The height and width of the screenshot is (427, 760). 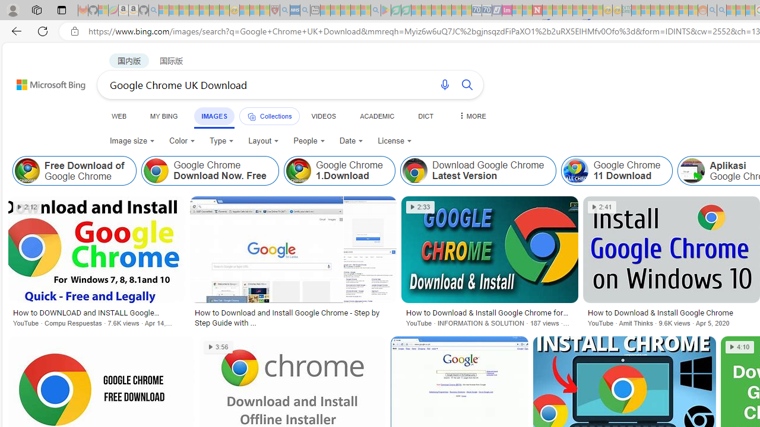 I want to click on MORE, so click(x=471, y=116).